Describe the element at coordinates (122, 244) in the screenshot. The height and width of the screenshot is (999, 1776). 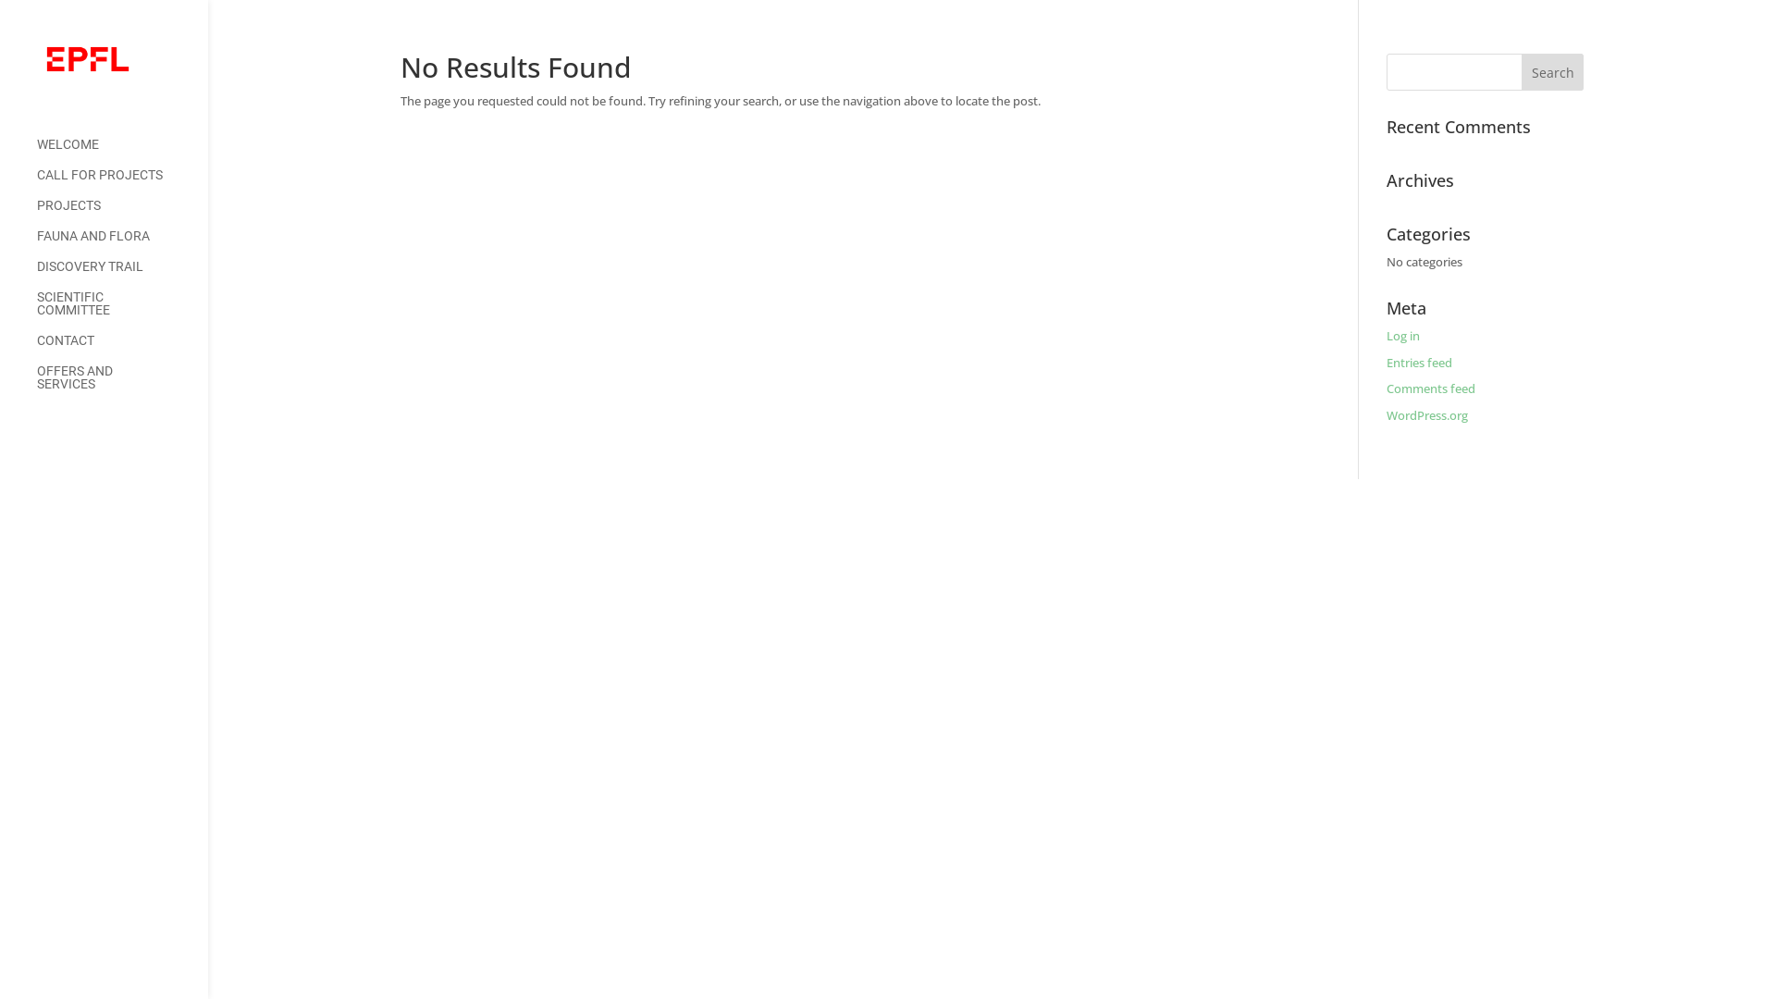
I see `FAUNA AND FLORA` at that location.